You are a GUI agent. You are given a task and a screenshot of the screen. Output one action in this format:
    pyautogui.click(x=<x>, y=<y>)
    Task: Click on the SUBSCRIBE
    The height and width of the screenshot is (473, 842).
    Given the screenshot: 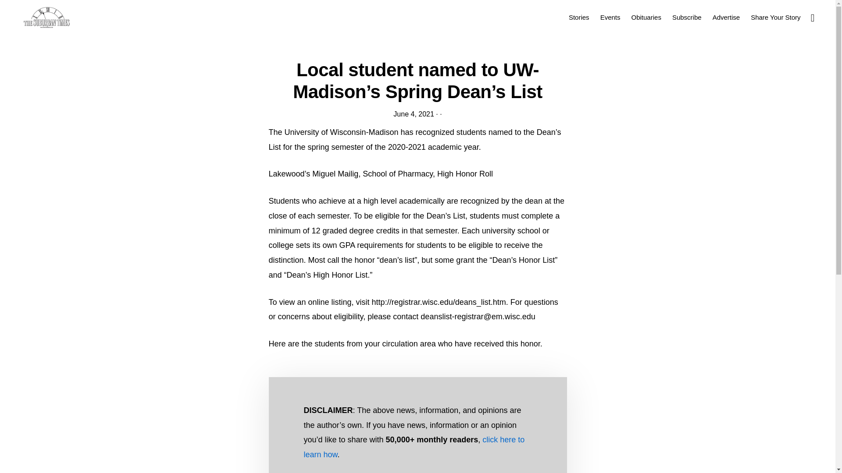 What is the action you would take?
    pyautogui.click(x=447, y=448)
    